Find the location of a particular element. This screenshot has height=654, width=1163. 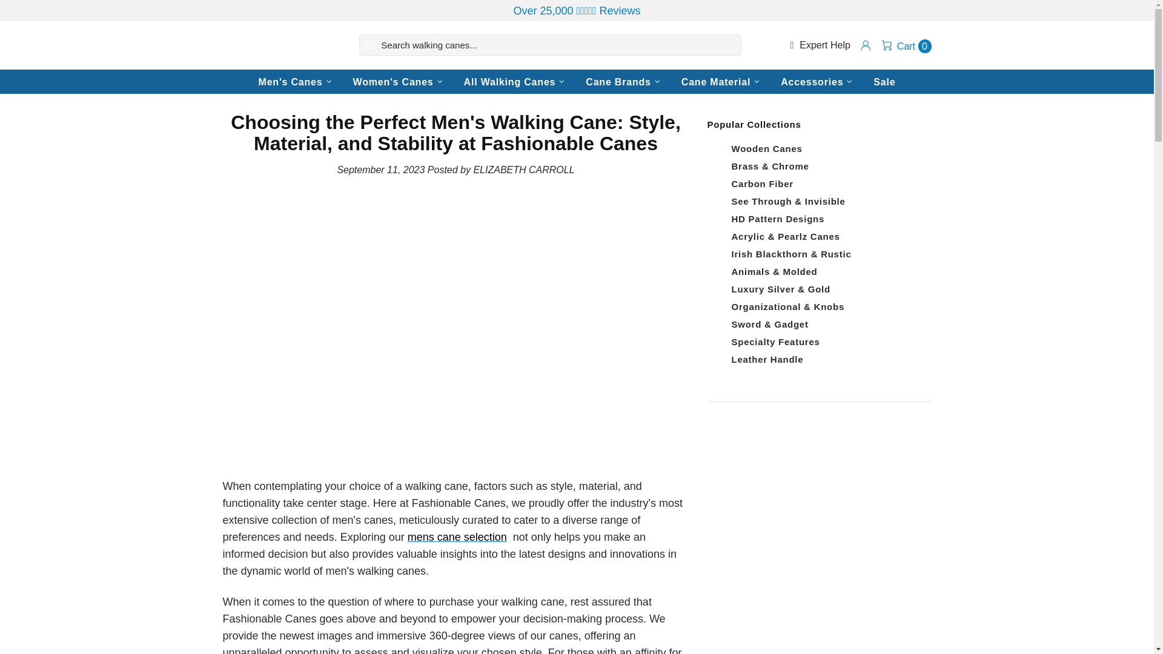

Expert Help is located at coordinates (820, 45).